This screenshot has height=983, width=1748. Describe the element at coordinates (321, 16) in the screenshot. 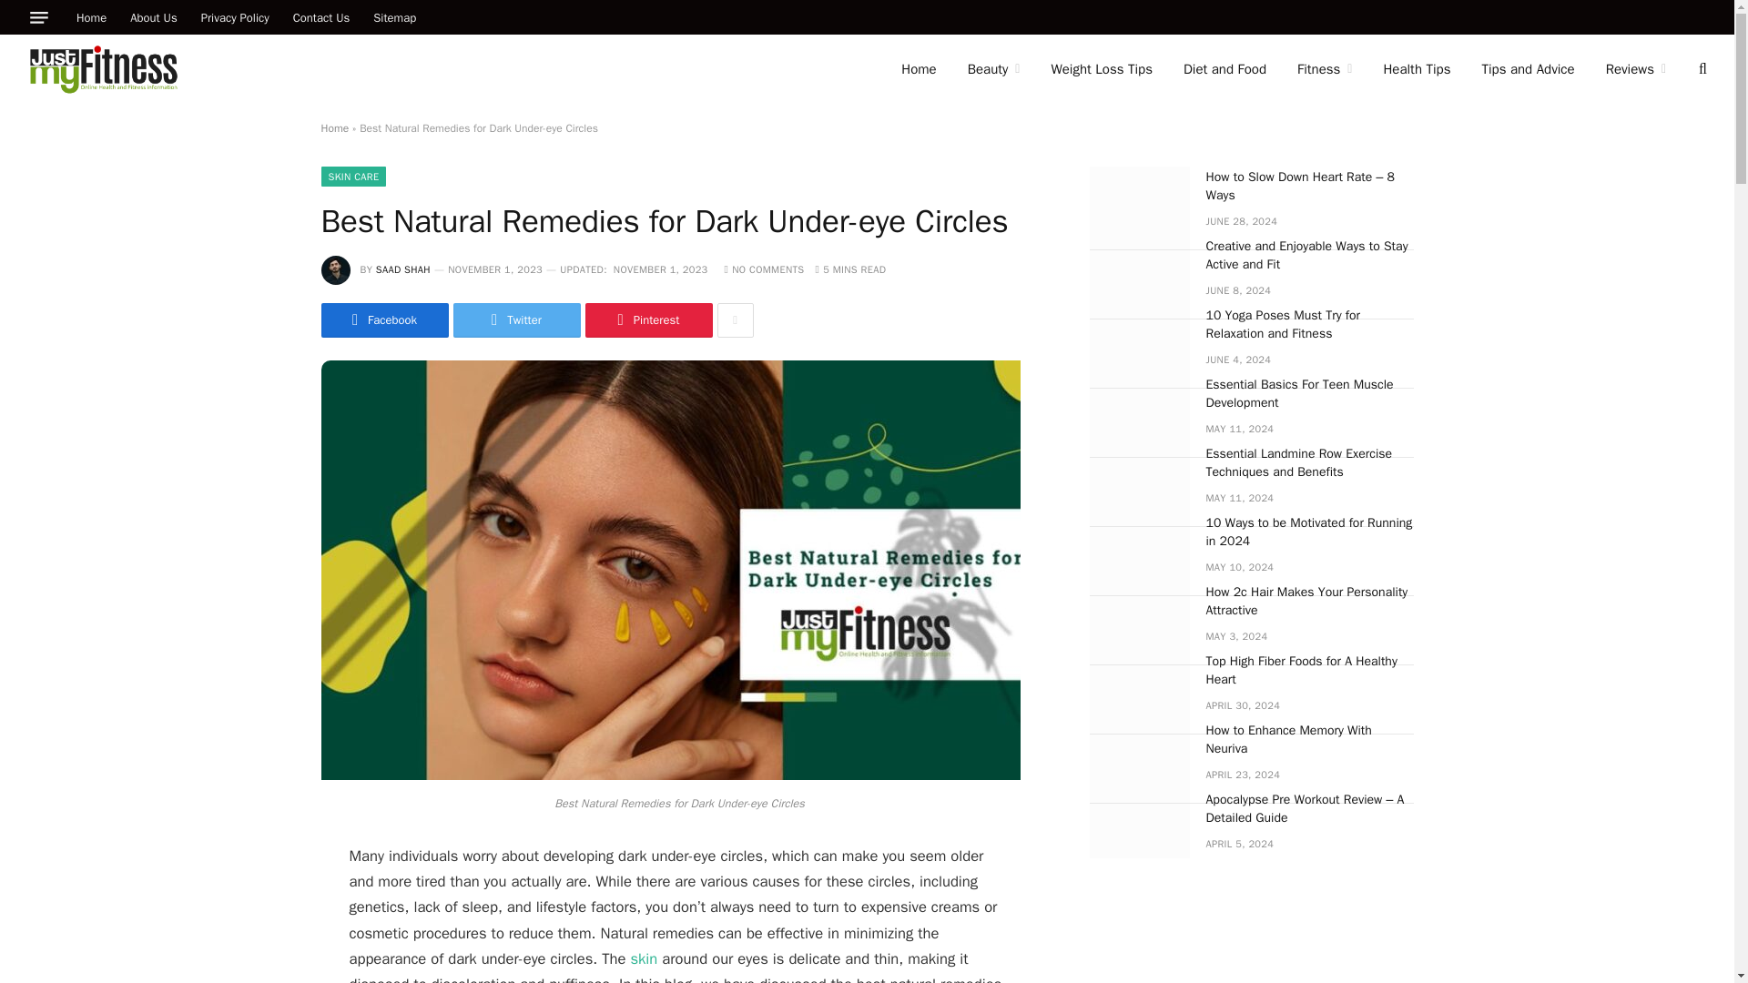

I see `Contact Us` at that location.